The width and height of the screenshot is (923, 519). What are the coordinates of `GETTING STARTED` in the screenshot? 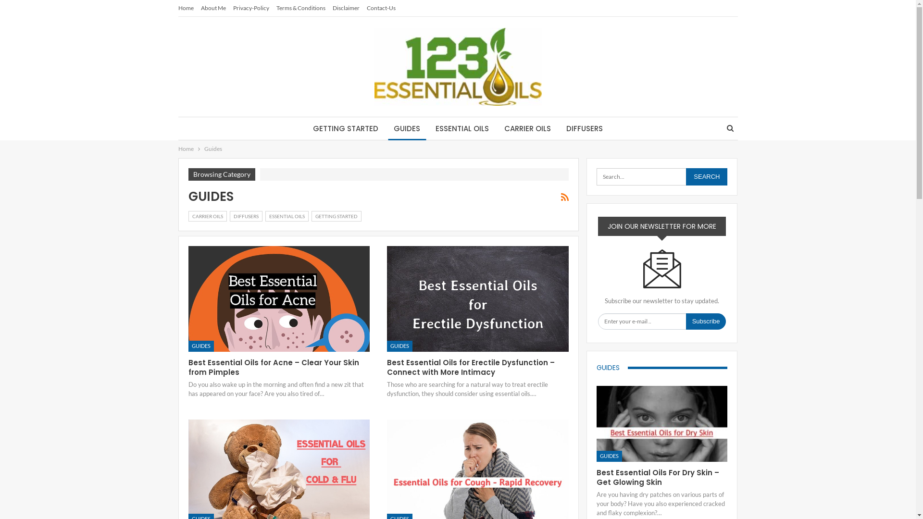 It's located at (337, 216).